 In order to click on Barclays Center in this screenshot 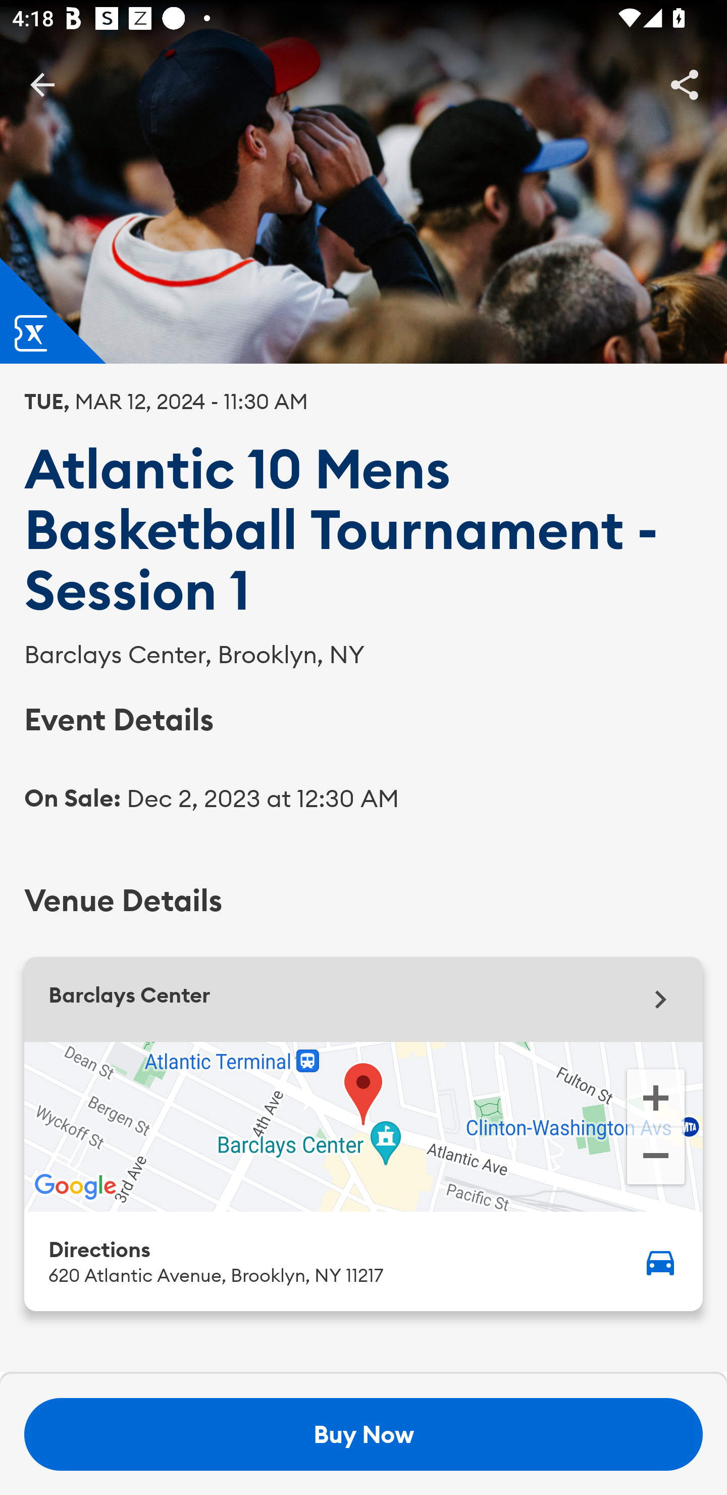, I will do `click(363, 999)`.